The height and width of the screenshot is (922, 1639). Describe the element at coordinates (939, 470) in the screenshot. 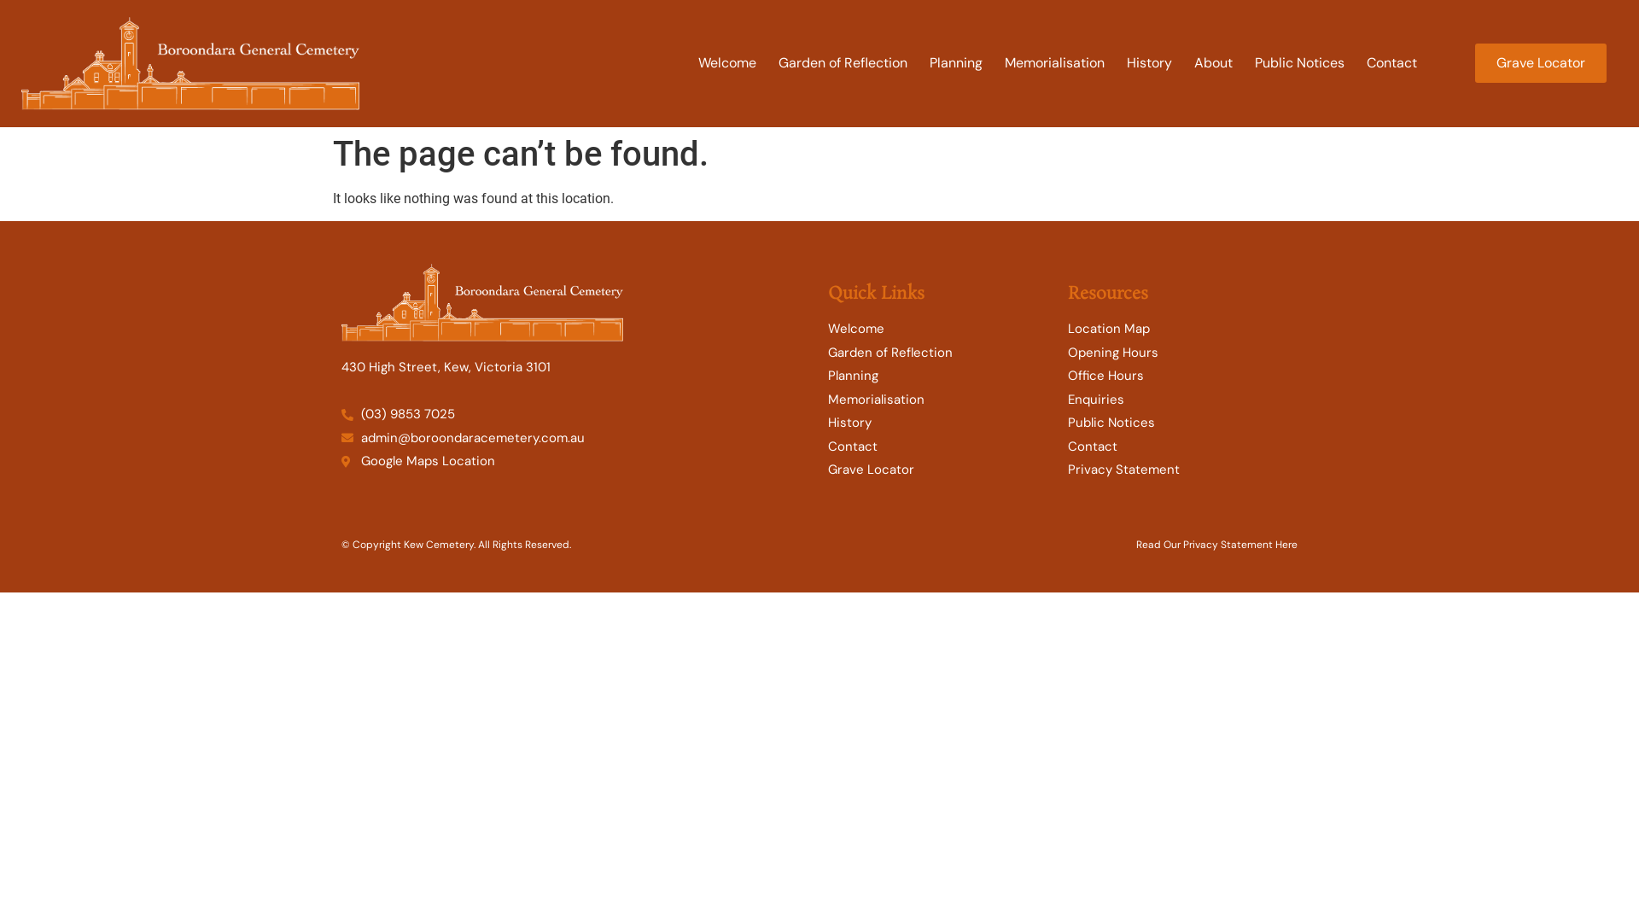

I see `Grave Locator` at that location.